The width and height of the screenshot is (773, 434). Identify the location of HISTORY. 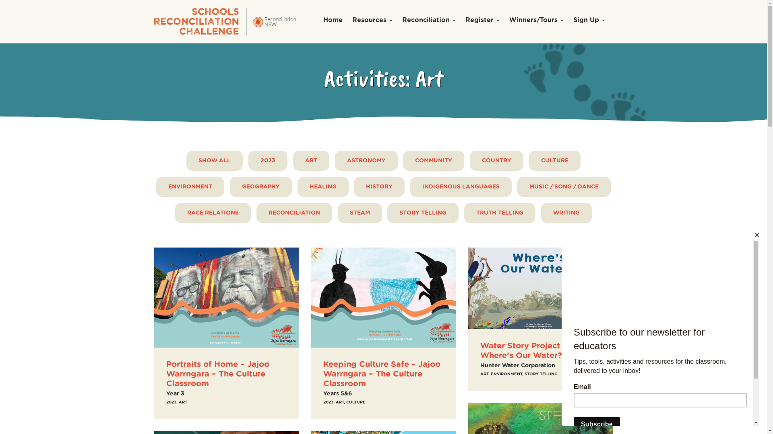
(379, 187).